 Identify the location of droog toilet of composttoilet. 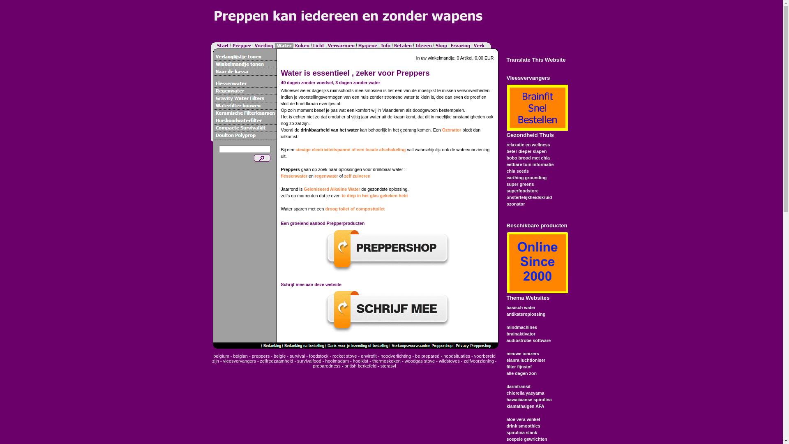
(355, 209).